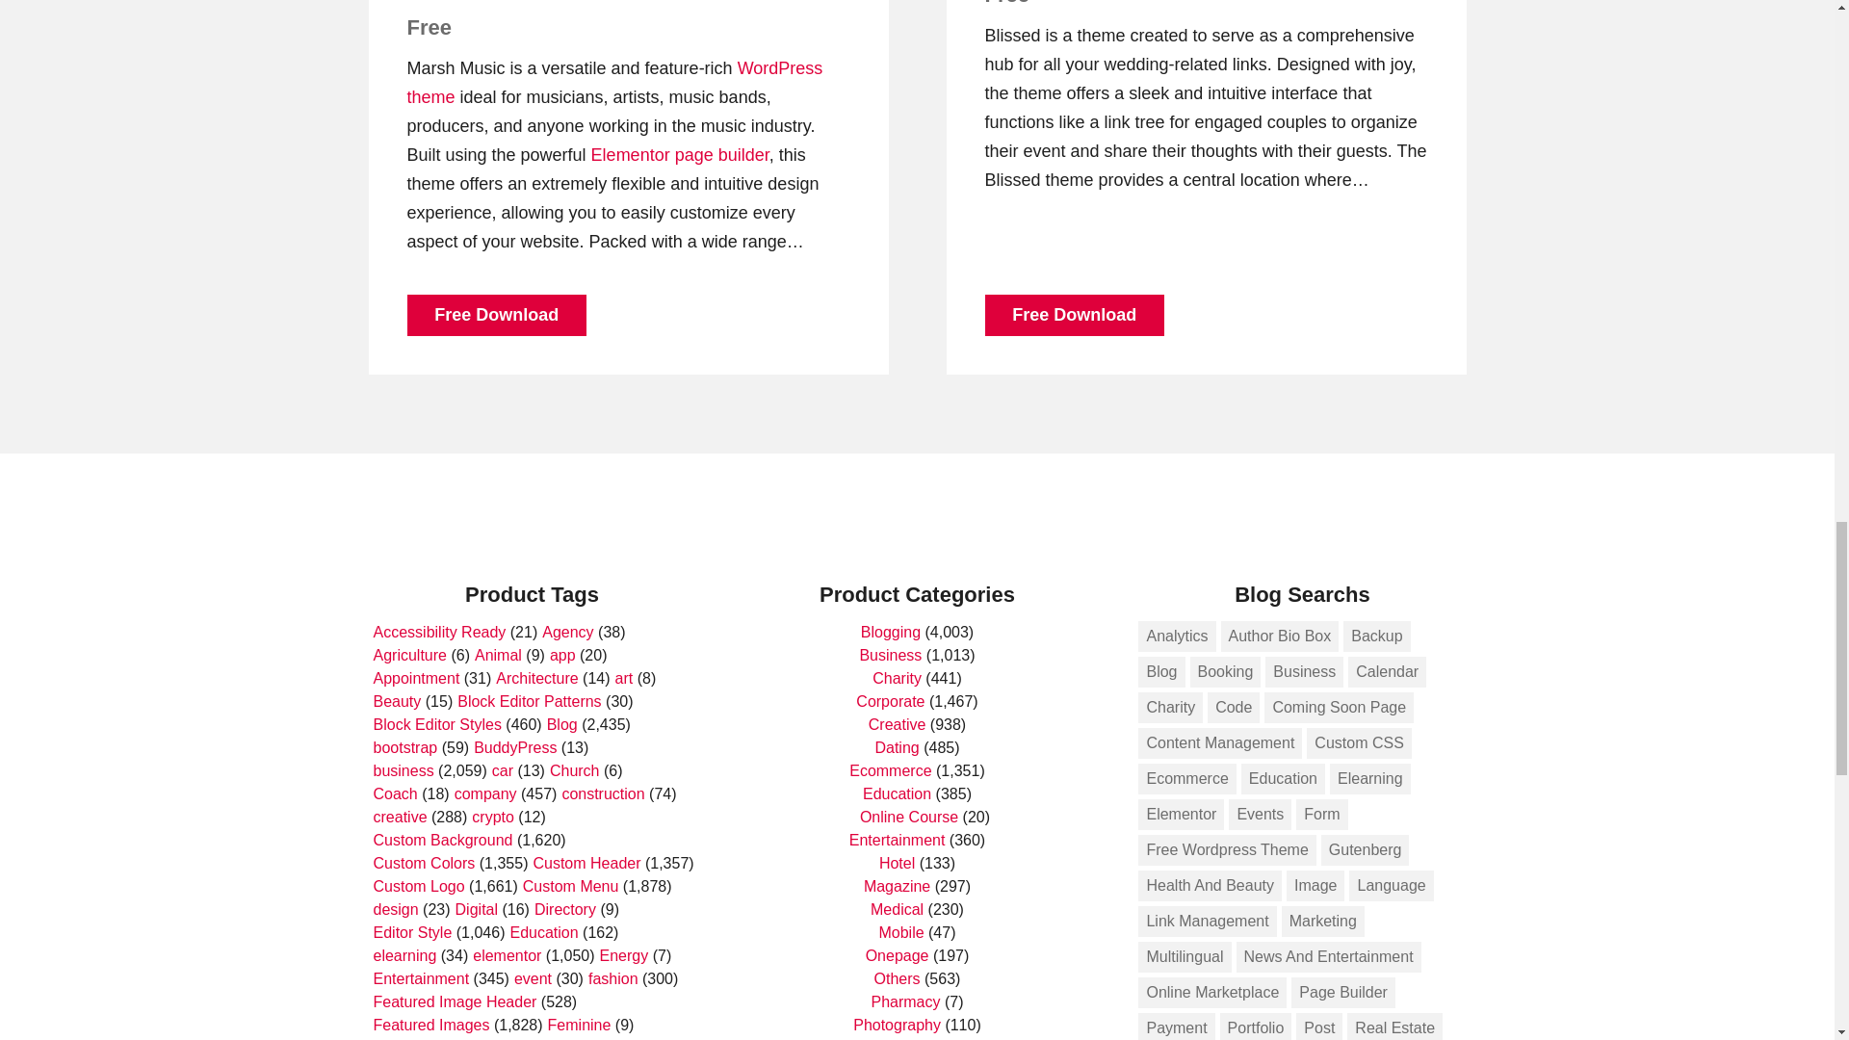  I want to click on Free Download, so click(496, 314).